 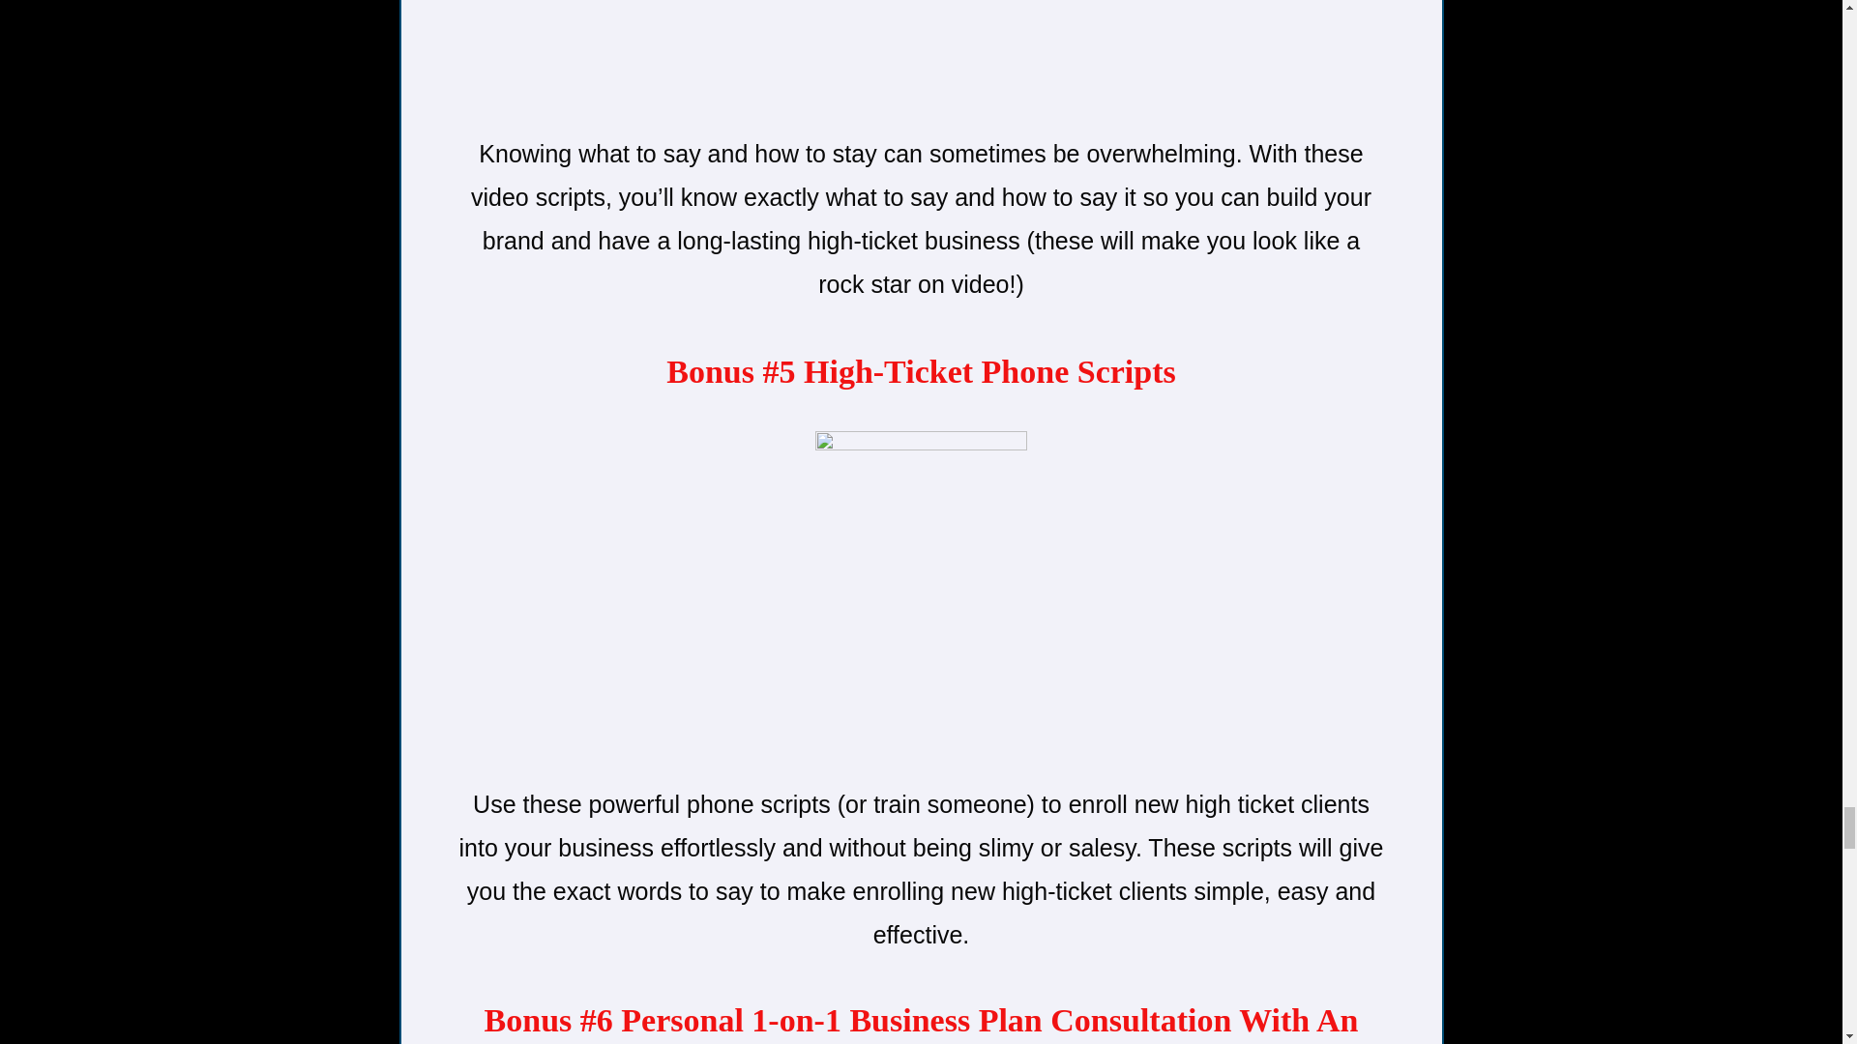 I want to click on video scripts, so click(x=921, y=56).